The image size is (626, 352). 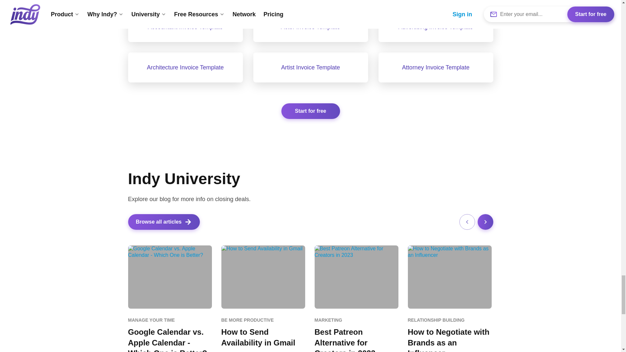 What do you see at coordinates (170, 340) in the screenshot?
I see `Google Calendar vs. Apple Calendar - Which One is Better?` at bounding box center [170, 340].